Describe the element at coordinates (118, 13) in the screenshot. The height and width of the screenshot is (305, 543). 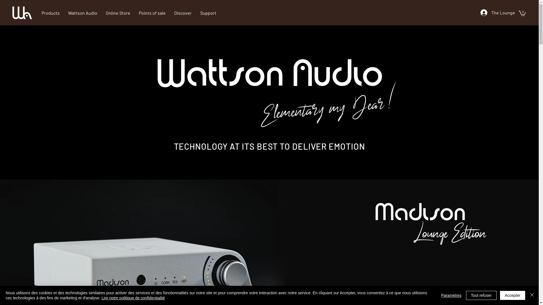
I see `Online Store` at that location.